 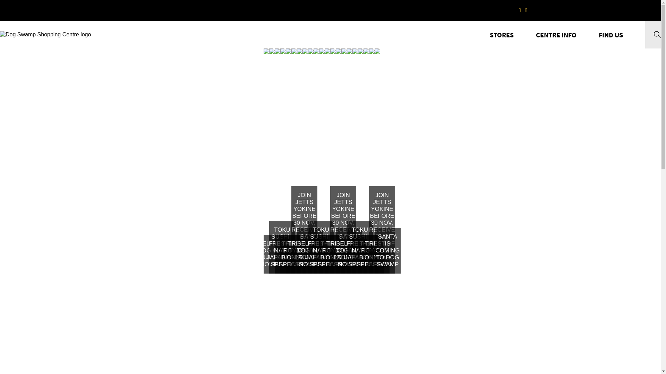 I want to click on CENTRE INFO, so click(x=556, y=35).